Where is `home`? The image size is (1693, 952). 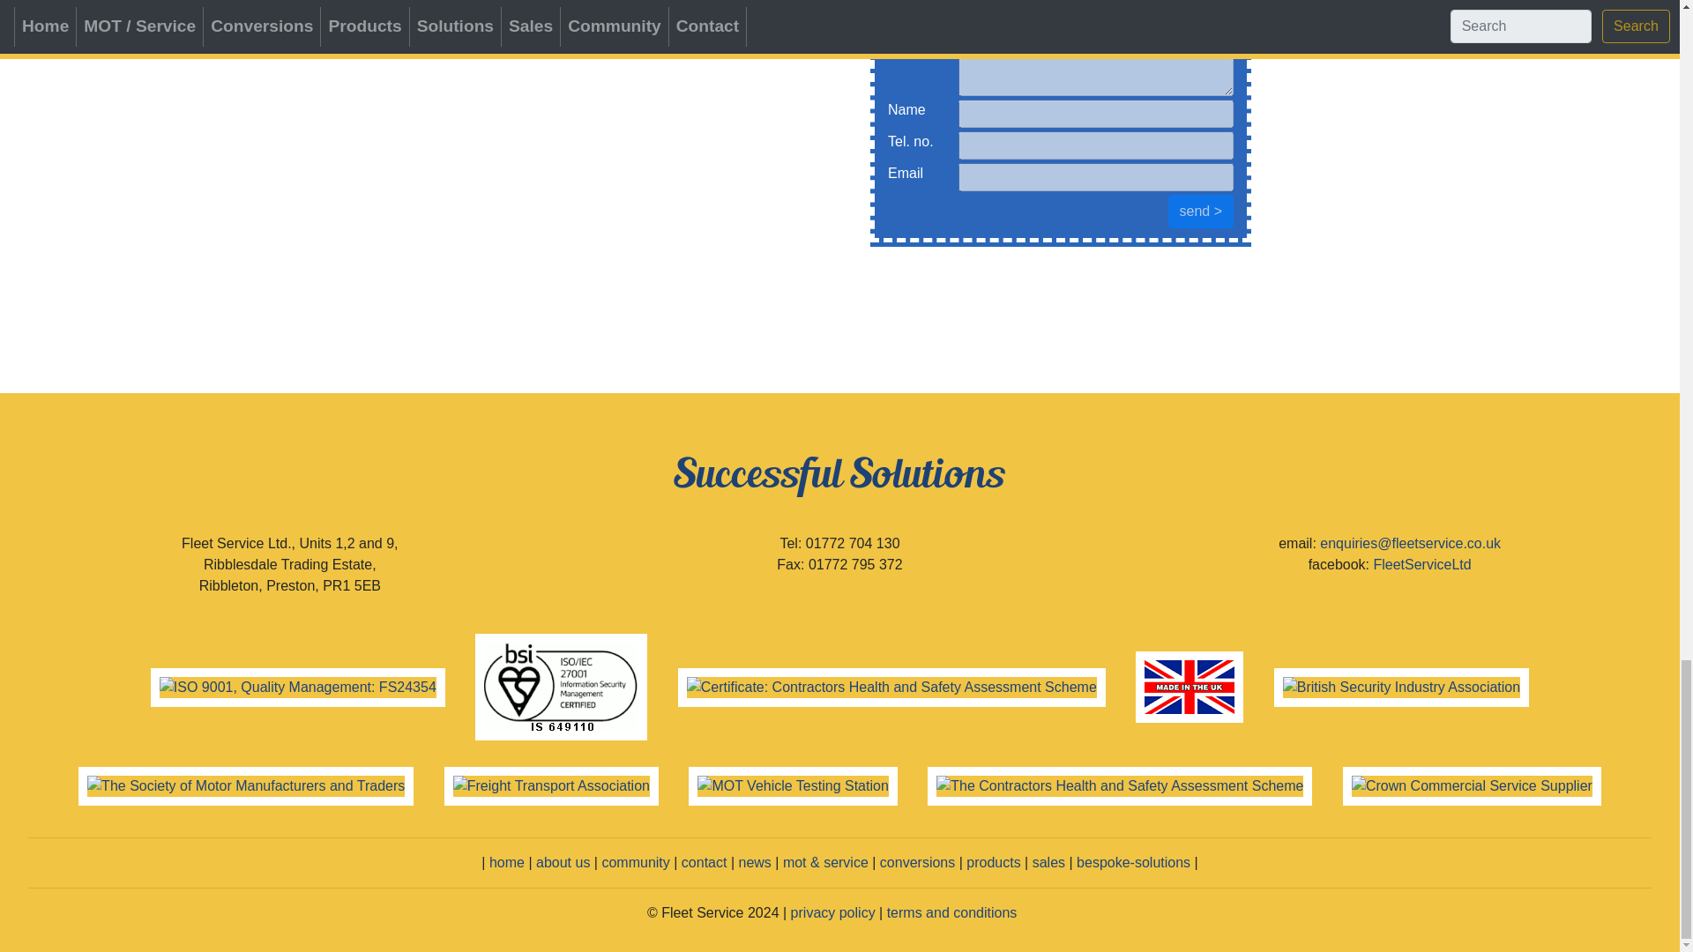 home is located at coordinates (506, 862).